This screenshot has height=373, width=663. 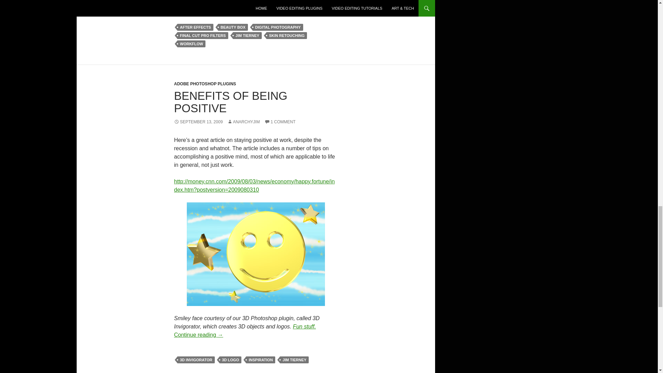 I want to click on BEAUTY BOX, so click(x=233, y=27).